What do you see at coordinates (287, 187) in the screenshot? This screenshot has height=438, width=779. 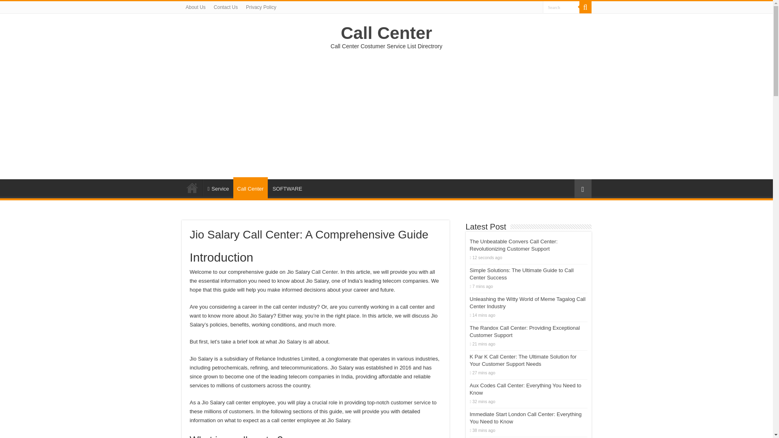 I see `SOFTWARE` at bounding box center [287, 187].